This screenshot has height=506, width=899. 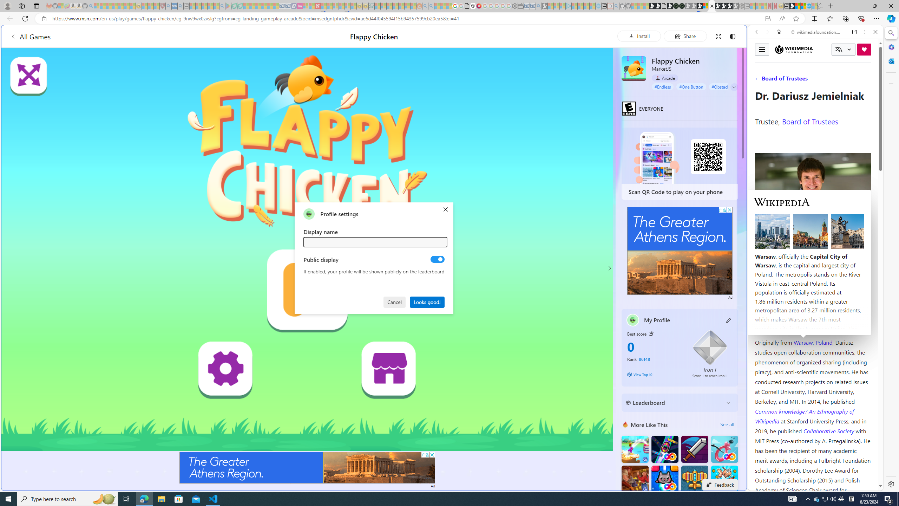 What do you see at coordinates (131, 36) in the screenshot?
I see `All Games` at bounding box center [131, 36].